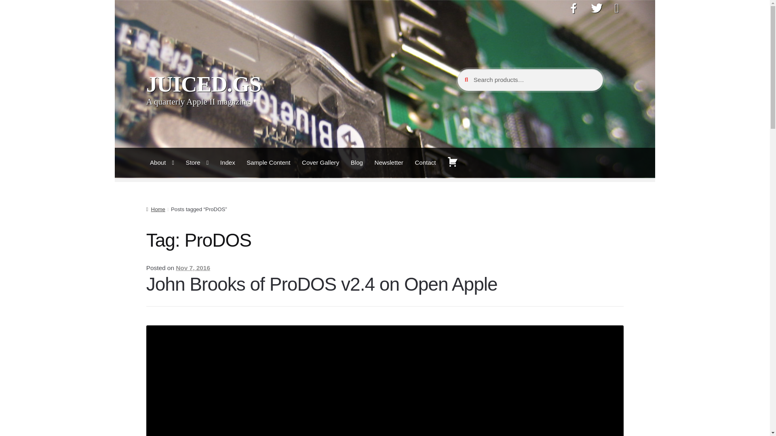  What do you see at coordinates (320, 162) in the screenshot?
I see `Cover Gallery` at bounding box center [320, 162].